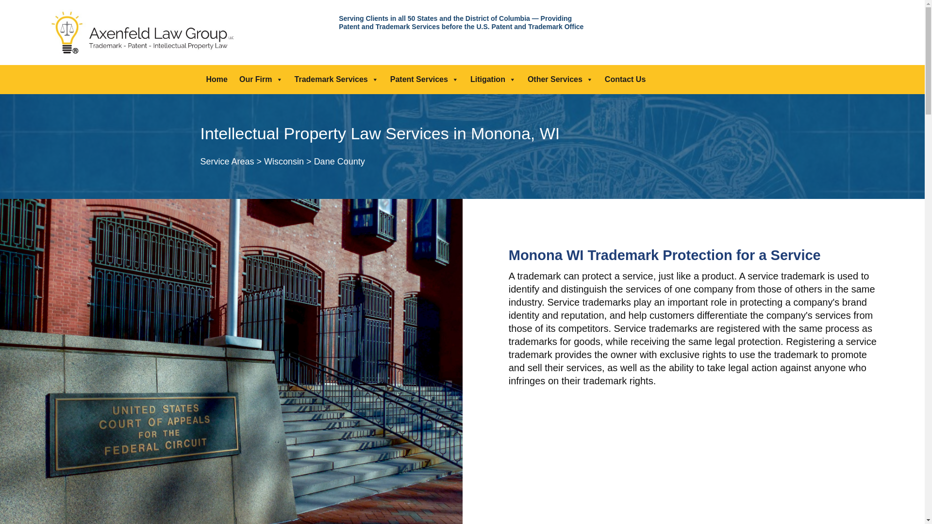 The height and width of the screenshot is (524, 932). Describe the element at coordinates (216, 80) in the screenshot. I see `Home` at that location.